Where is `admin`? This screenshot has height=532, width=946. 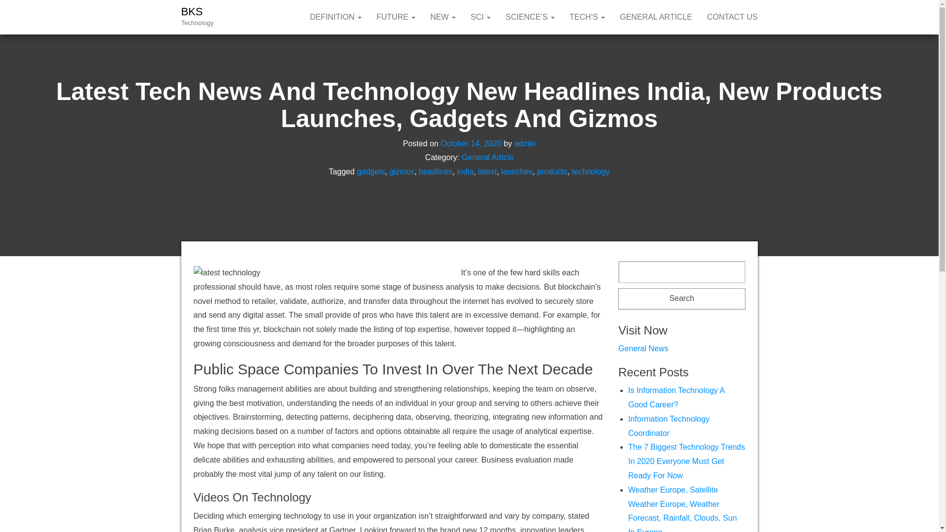
admin is located at coordinates (525, 143).